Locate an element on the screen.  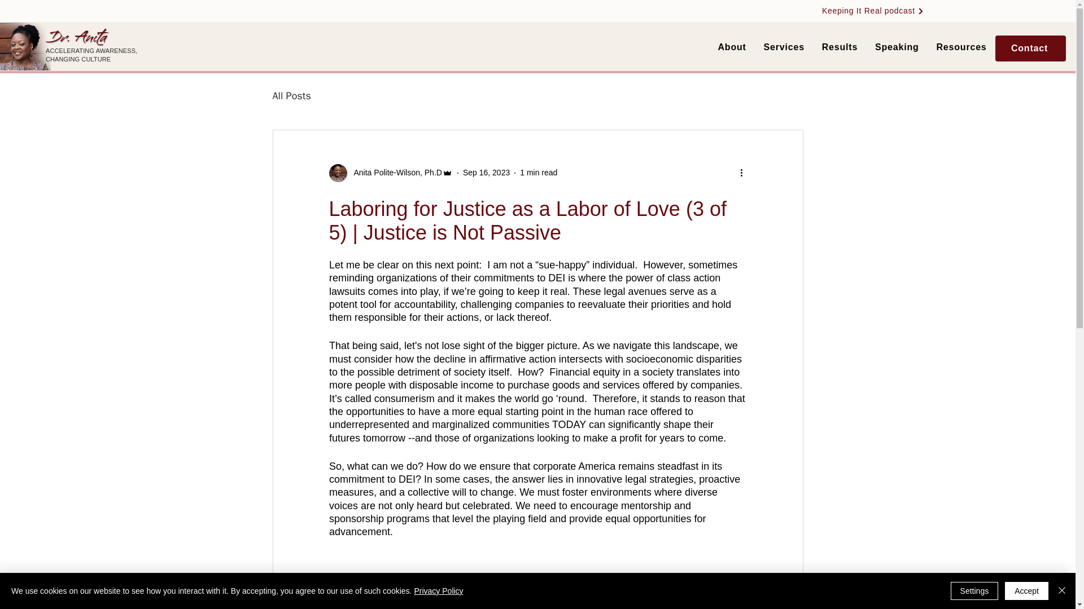
Strengths-Based Development is located at coordinates (651, 96).